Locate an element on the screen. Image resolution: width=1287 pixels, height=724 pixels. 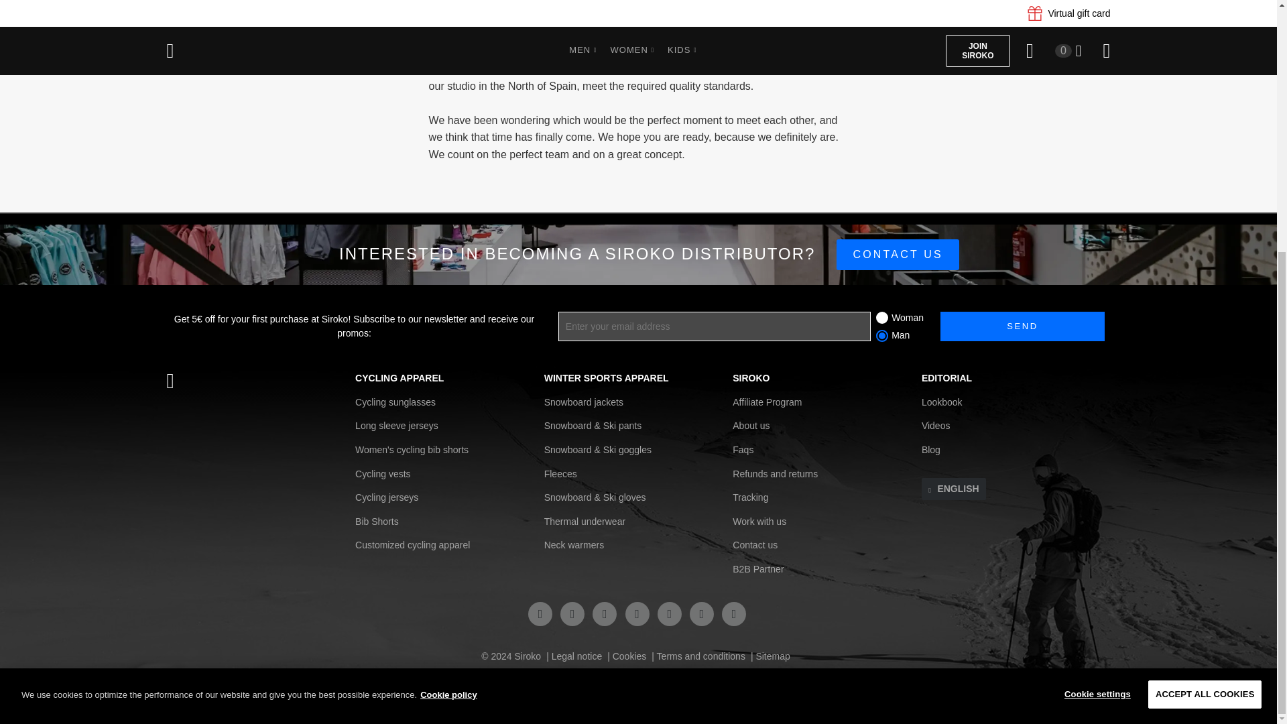
Cycling sunglasses is located at coordinates (395, 403).